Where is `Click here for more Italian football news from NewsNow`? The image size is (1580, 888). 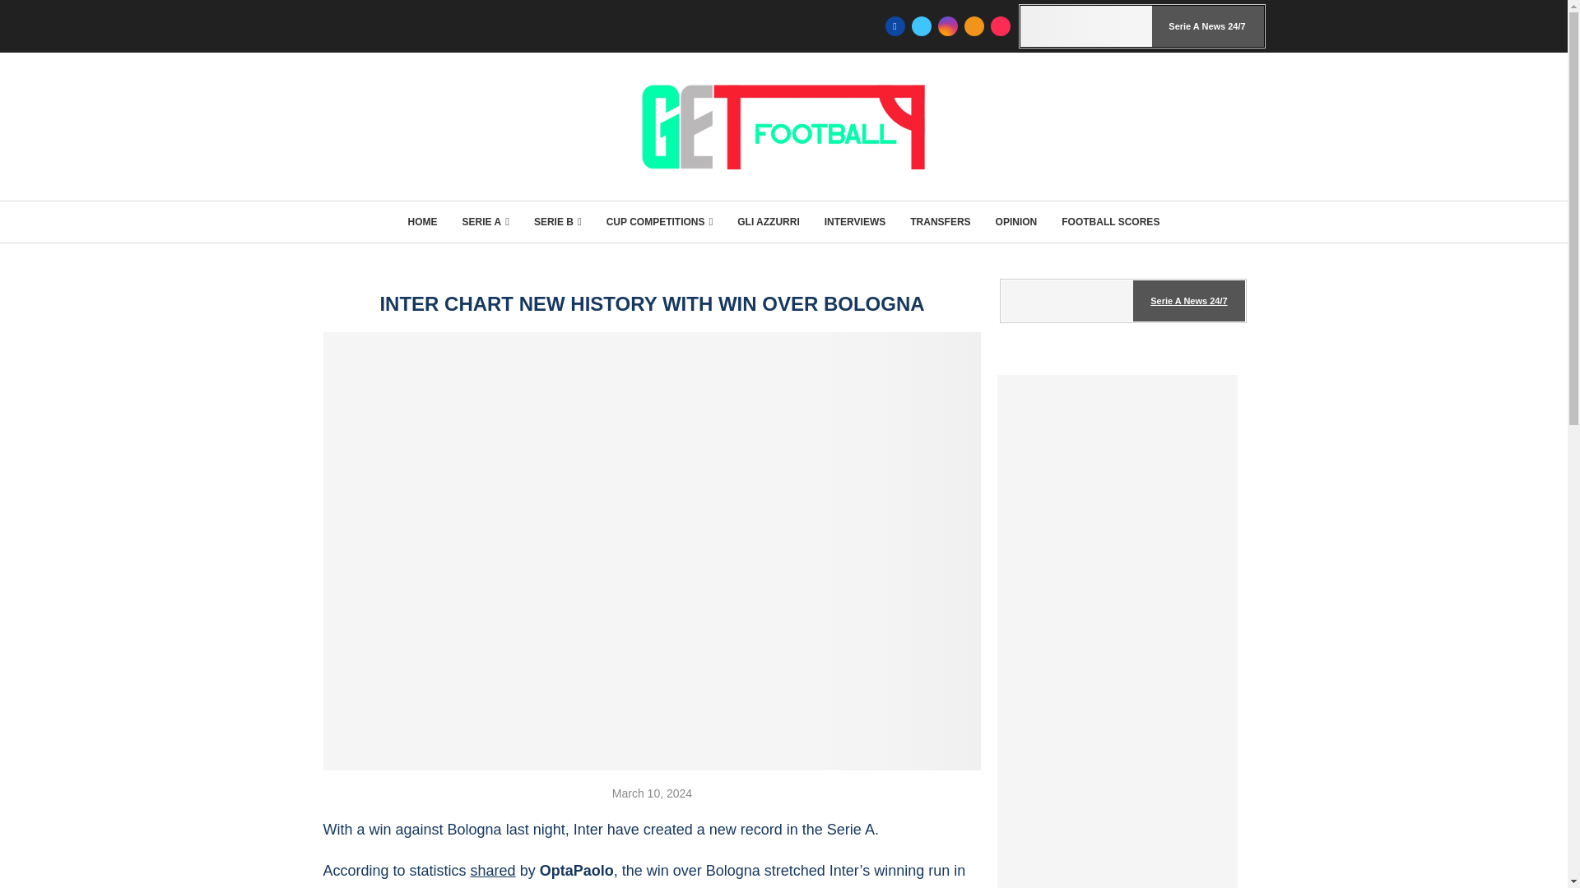
Click here for more Italian football news from NewsNow is located at coordinates (1142, 26).